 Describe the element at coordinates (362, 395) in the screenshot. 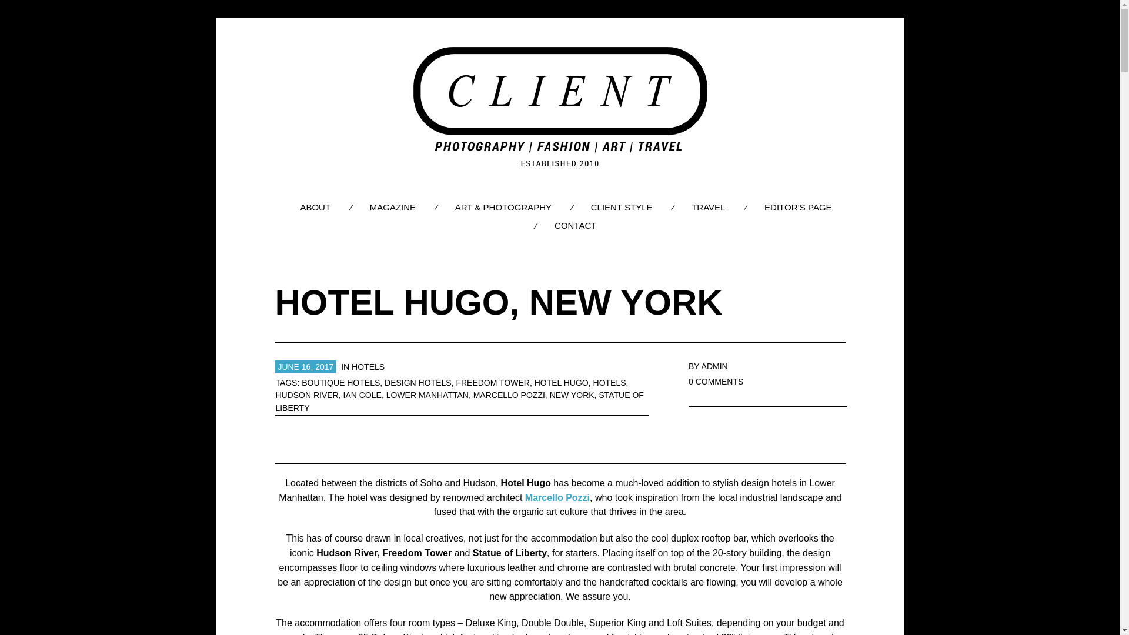

I see `IAN COLE` at that location.